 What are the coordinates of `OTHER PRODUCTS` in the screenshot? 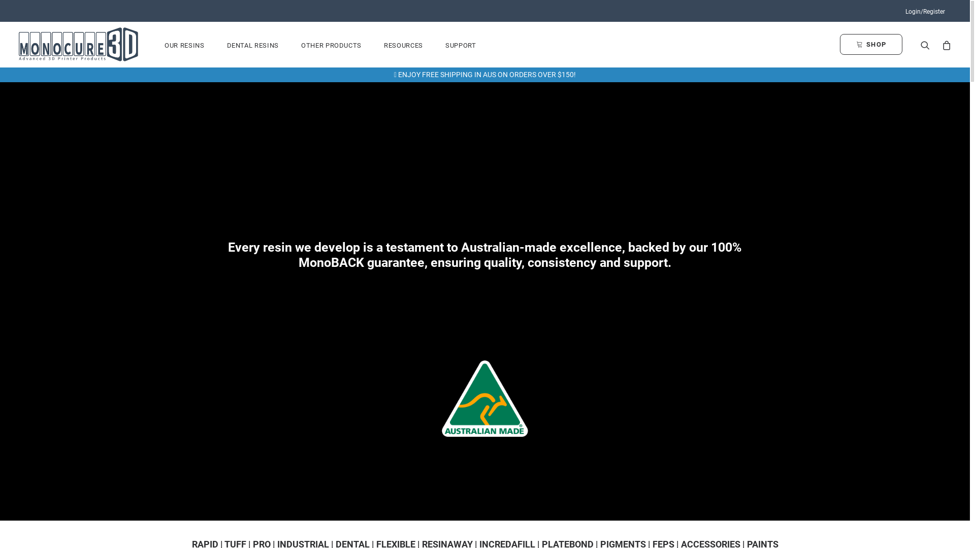 It's located at (331, 46).